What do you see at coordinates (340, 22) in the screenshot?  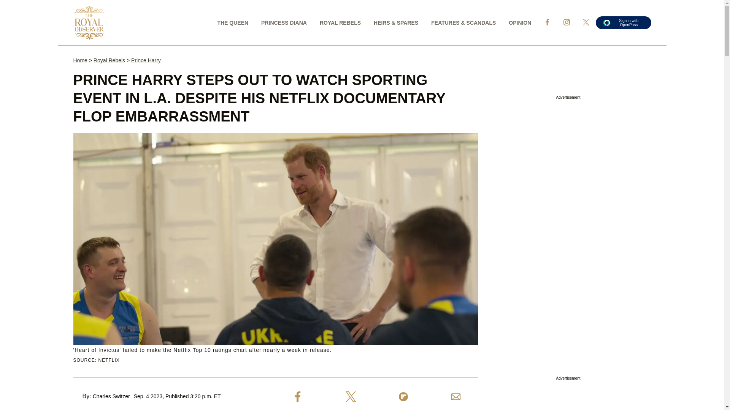 I see `ROYAL REBELS` at bounding box center [340, 22].